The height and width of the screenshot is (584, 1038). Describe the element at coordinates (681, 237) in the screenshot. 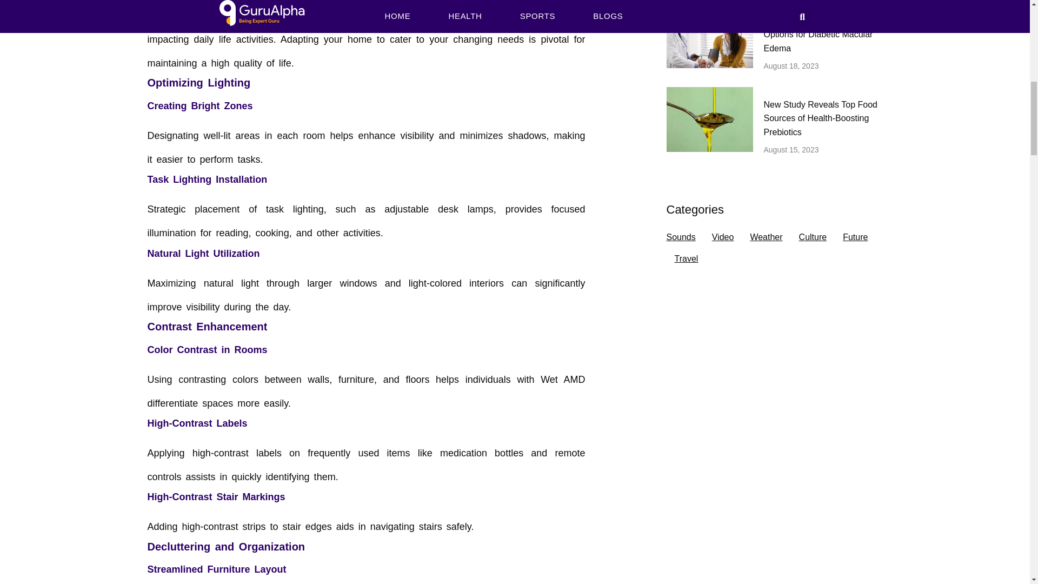

I see `Sounds` at that location.